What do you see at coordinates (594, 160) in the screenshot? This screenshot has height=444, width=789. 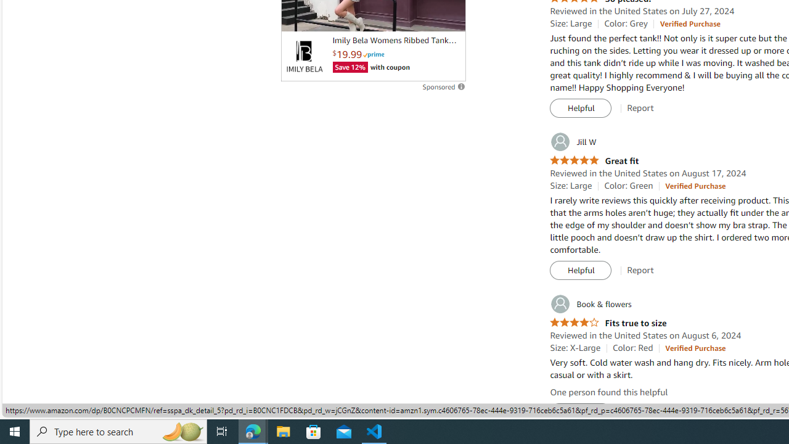 I see `5.0 out of 5 stars Great fit` at bounding box center [594, 160].